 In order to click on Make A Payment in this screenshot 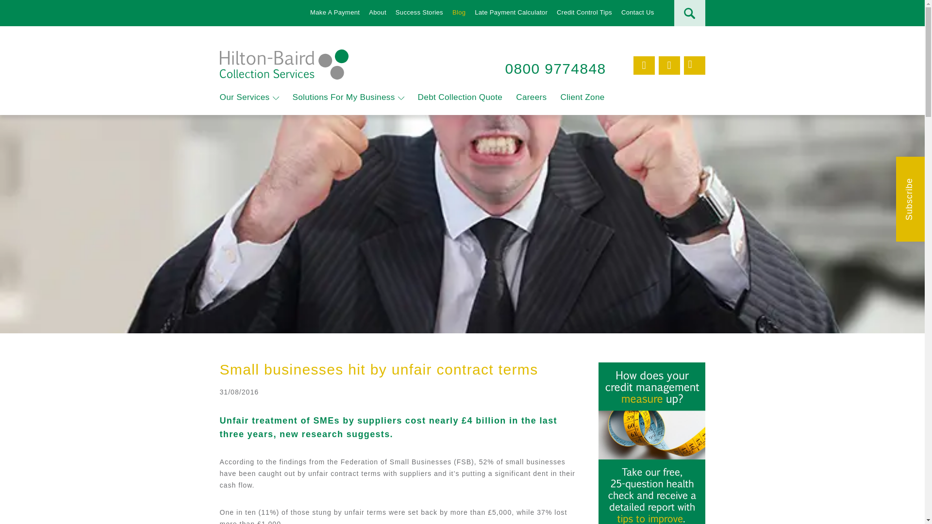, I will do `click(335, 13)`.